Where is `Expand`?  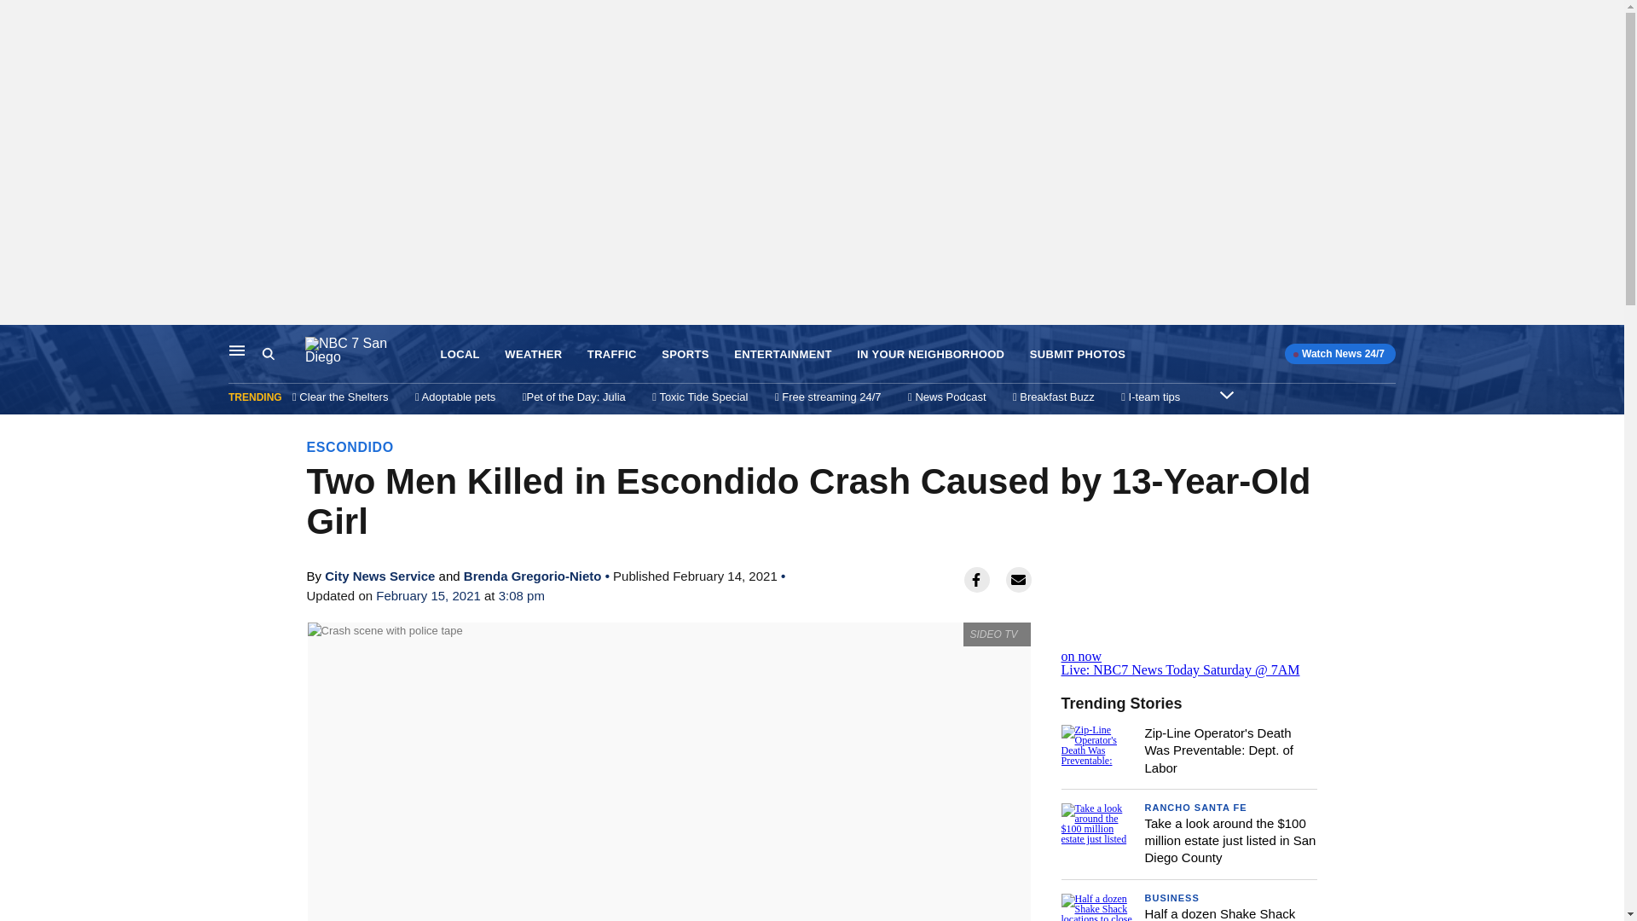
Expand is located at coordinates (1226, 394).